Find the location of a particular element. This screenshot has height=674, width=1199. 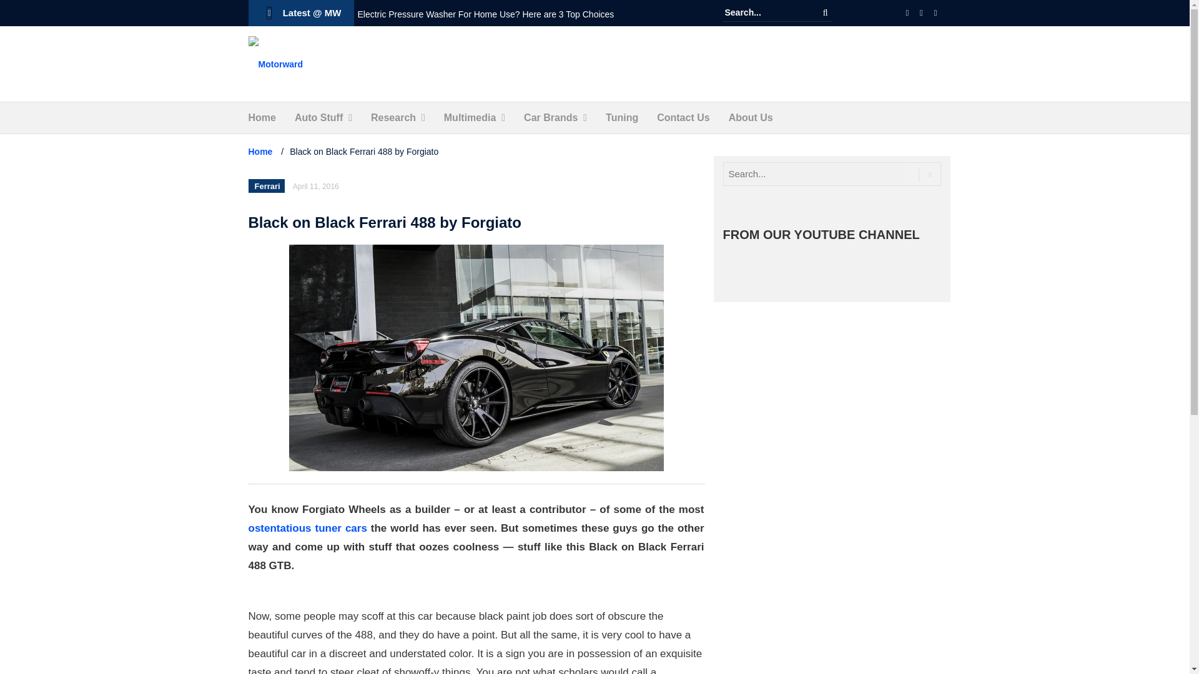

Home is located at coordinates (262, 117).